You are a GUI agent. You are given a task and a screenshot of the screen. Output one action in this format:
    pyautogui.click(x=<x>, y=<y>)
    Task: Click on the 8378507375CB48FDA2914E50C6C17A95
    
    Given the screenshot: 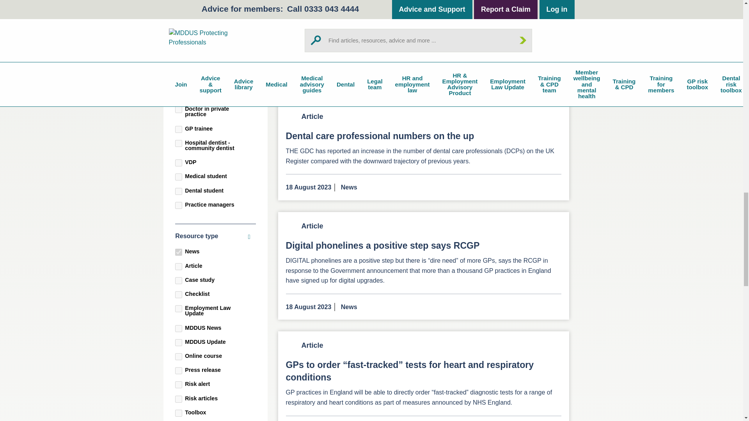 What is the action you would take?
    pyautogui.click(x=179, y=267)
    